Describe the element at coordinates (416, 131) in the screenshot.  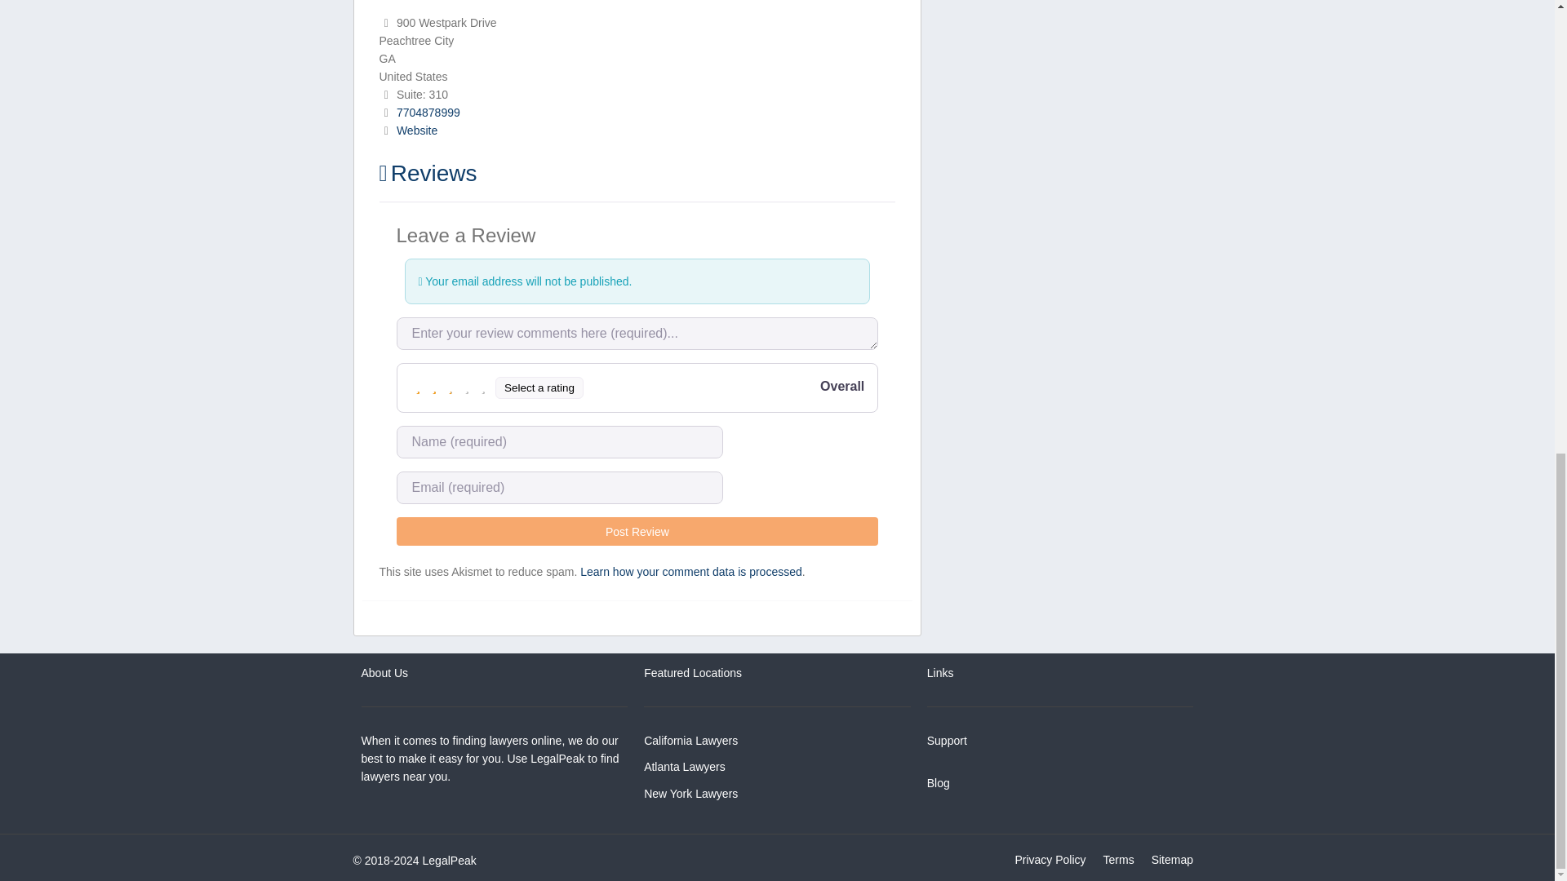
I see `Website` at that location.